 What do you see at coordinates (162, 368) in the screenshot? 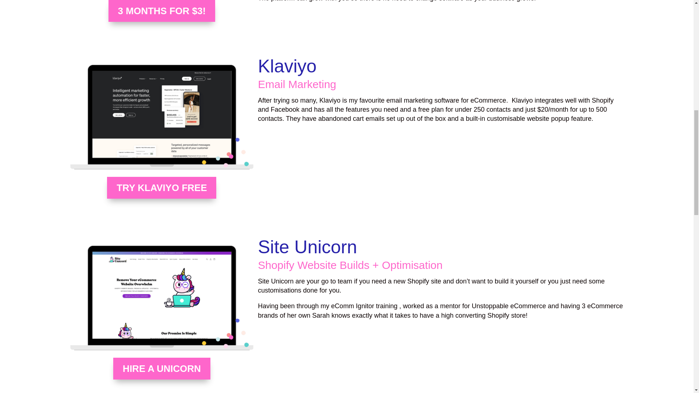
I see `HIRE A UNICORN` at bounding box center [162, 368].